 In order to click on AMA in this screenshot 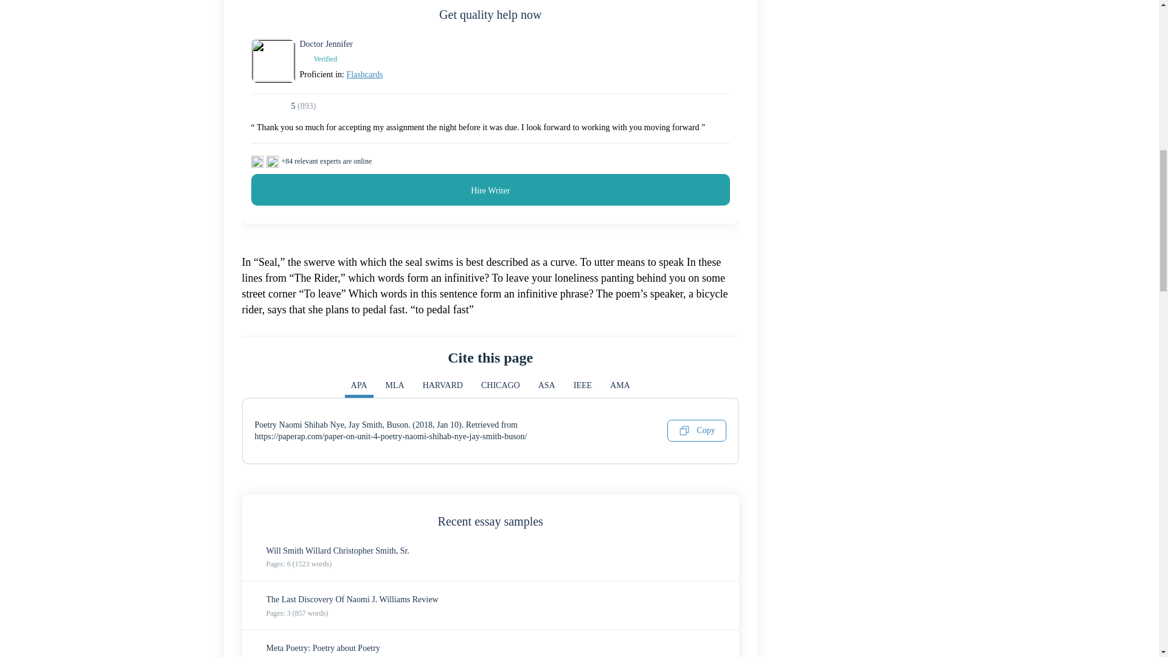, I will do `click(620, 388)`.